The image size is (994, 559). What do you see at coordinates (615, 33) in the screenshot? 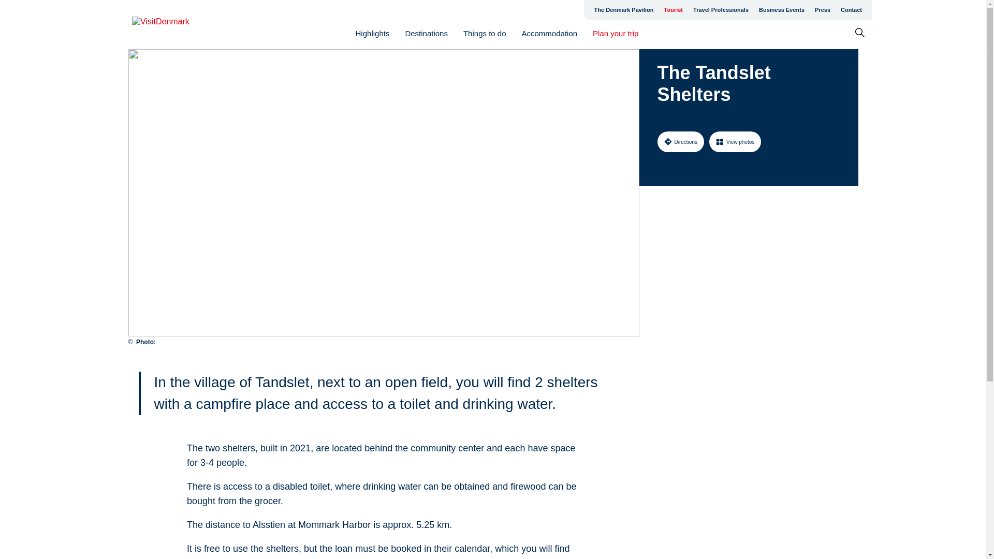
I see `Plan your trip` at bounding box center [615, 33].